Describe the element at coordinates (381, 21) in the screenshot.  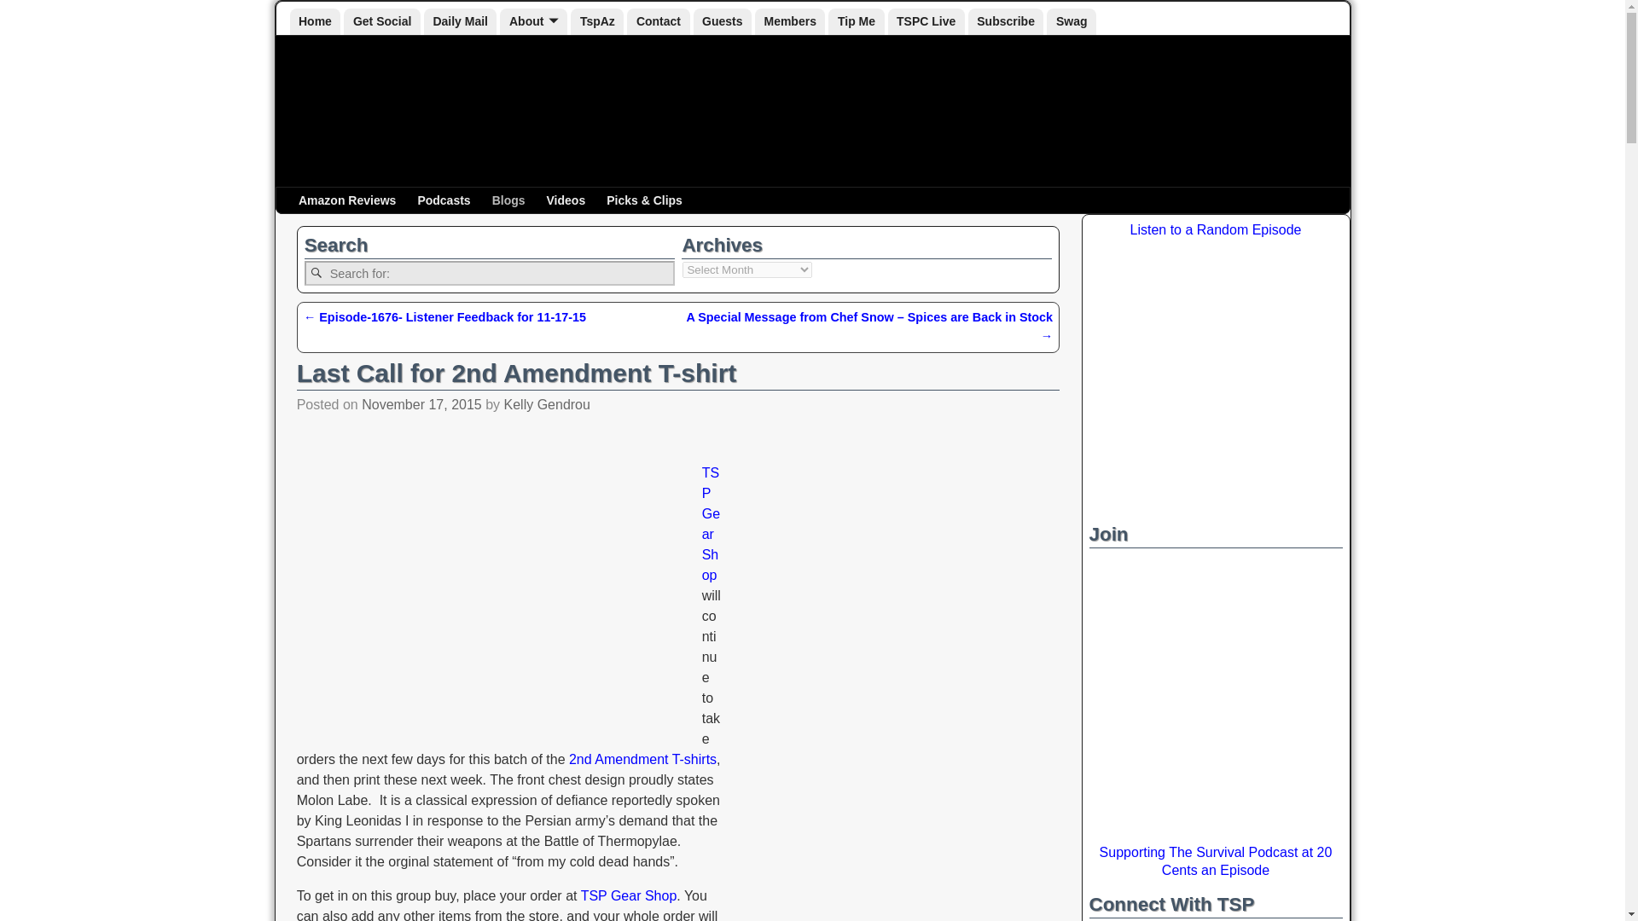
I see `Get Social` at that location.